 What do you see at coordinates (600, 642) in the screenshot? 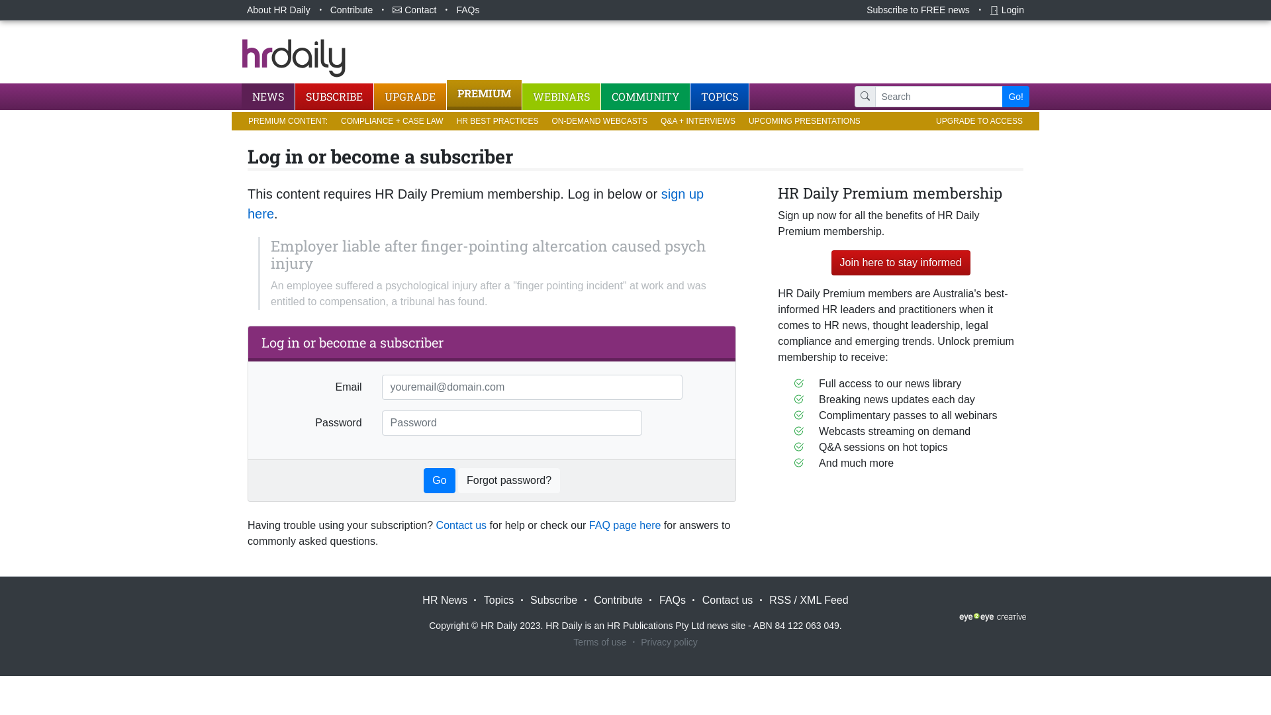
I see `Terms of use` at bounding box center [600, 642].